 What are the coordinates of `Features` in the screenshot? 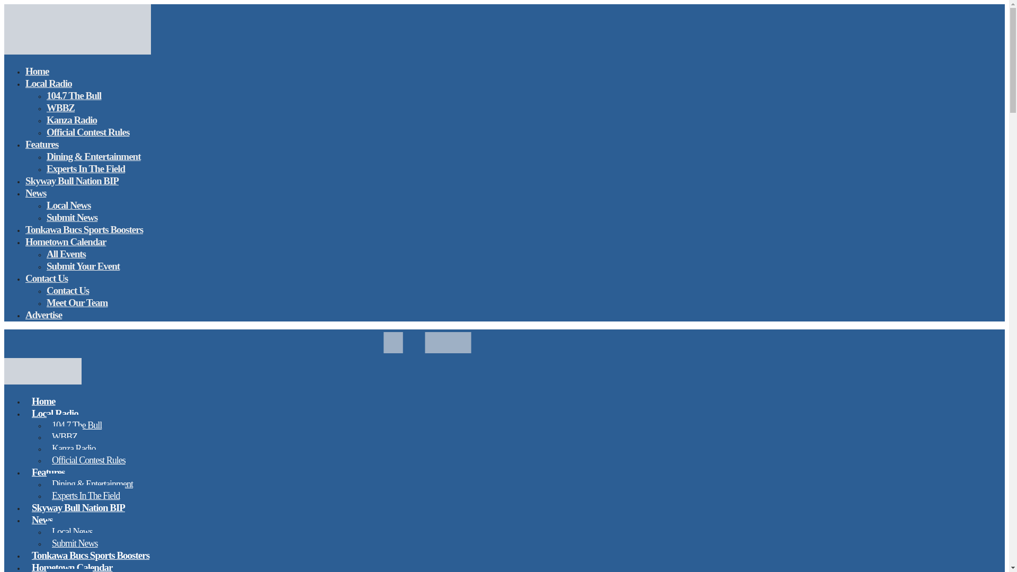 It's located at (48, 472).